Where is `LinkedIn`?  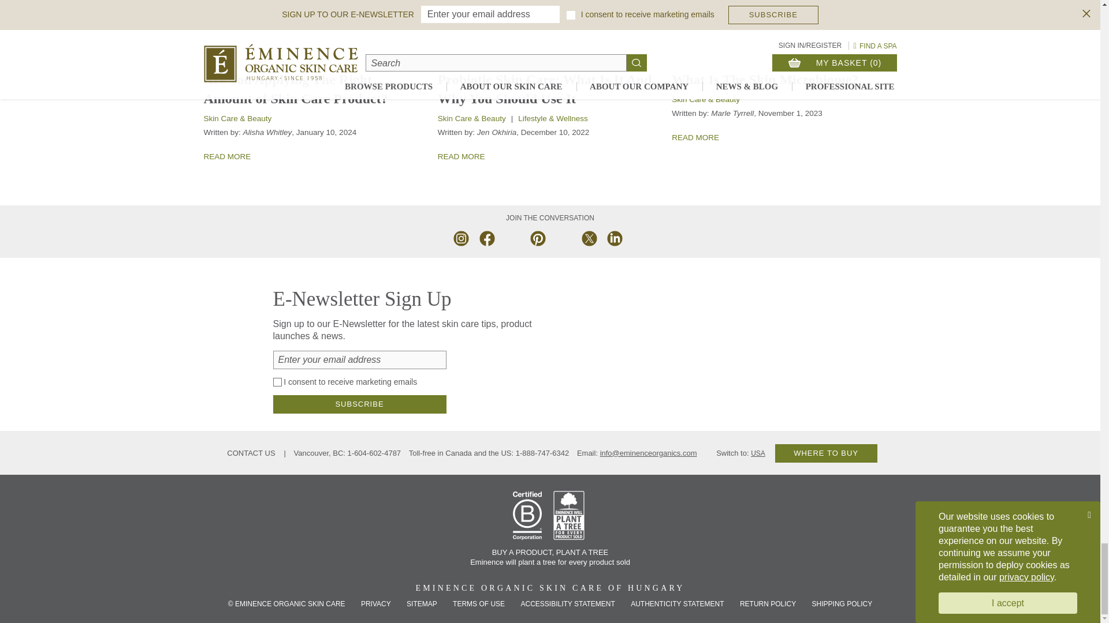 LinkedIn is located at coordinates (613, 237).